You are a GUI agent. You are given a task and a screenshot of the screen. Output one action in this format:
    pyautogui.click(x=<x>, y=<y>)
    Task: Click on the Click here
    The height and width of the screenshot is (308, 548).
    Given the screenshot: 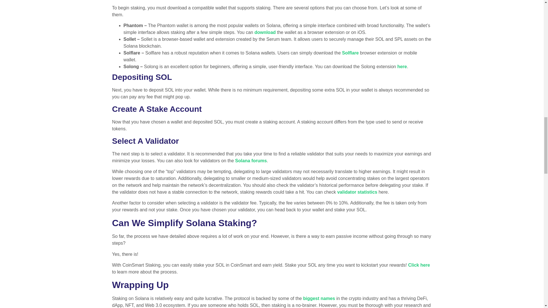 What is the action you would take?
    pyautogui.click(x=419, y=265)
    